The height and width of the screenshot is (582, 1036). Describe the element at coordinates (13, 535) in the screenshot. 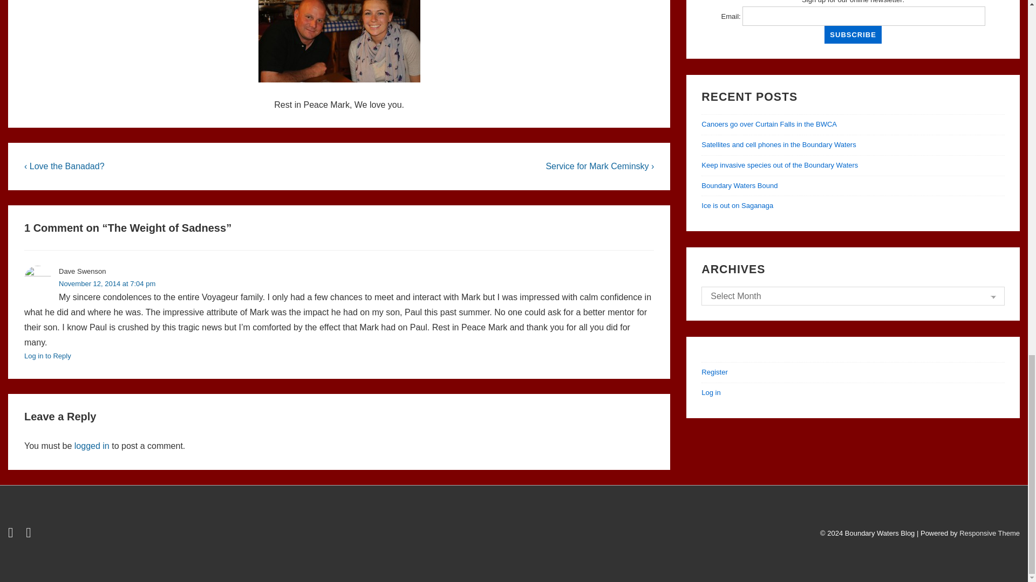

I see `twitter` at that location.